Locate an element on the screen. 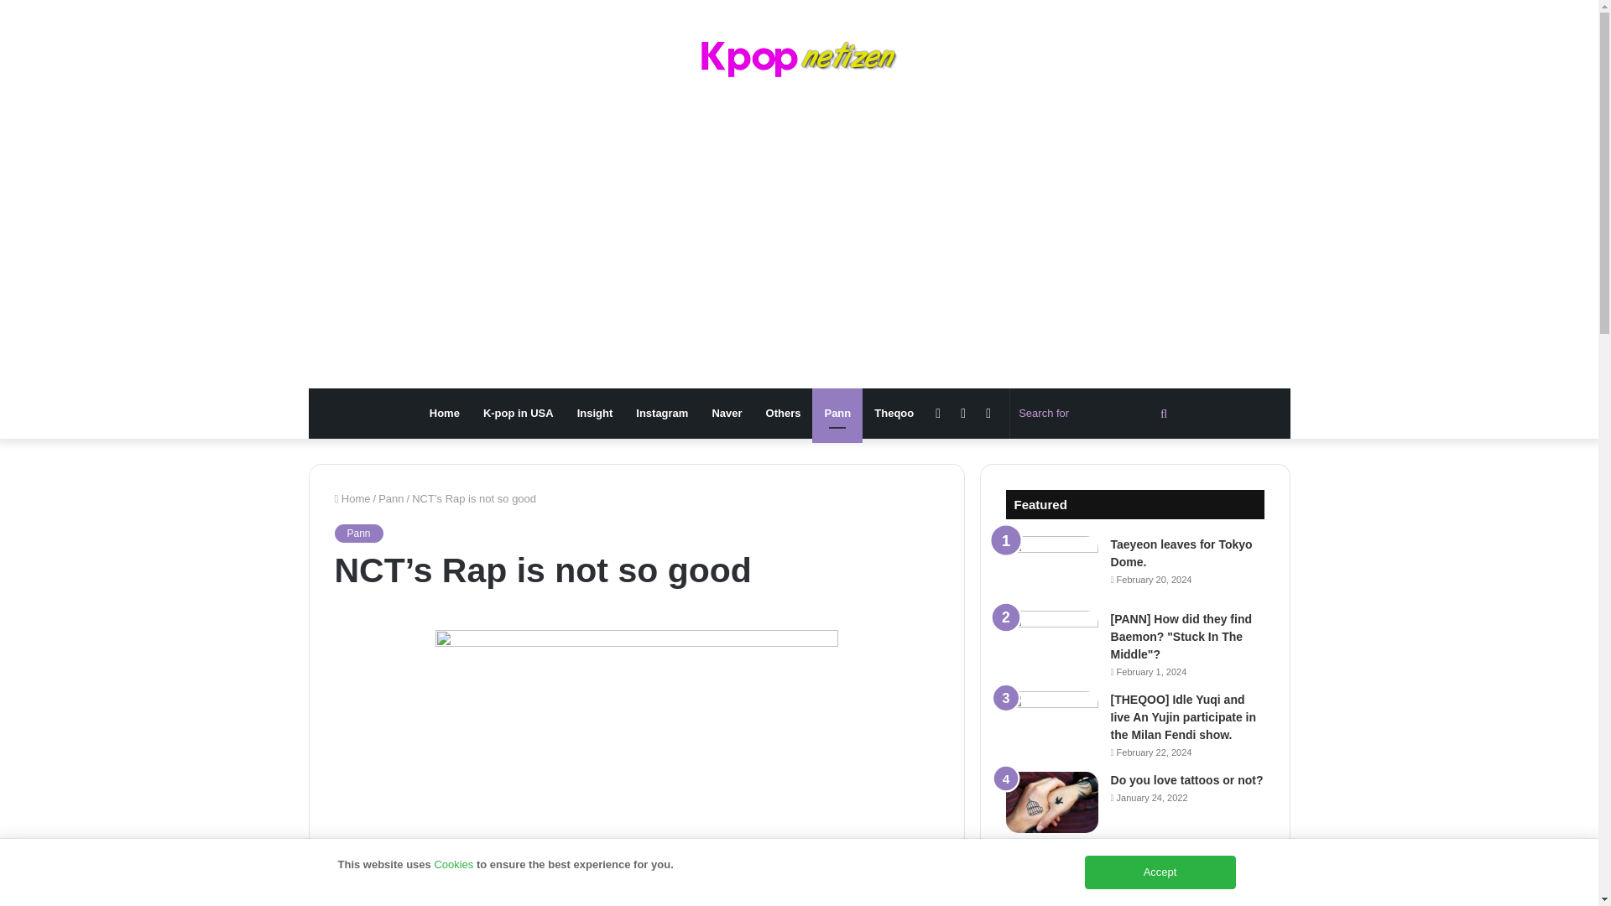  Search for is located at coordinates (1095, 413).